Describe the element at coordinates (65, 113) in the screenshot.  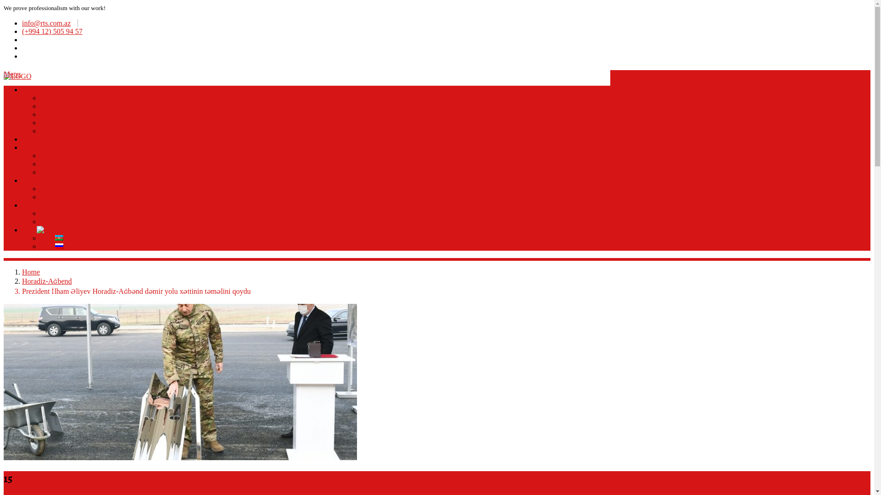
I see `Career` at that location.